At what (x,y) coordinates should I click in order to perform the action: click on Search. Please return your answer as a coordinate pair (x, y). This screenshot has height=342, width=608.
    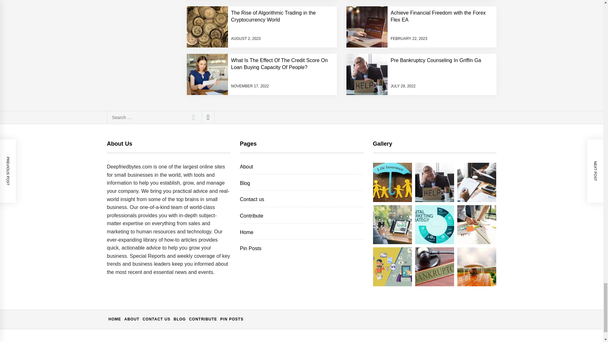
    Looking at the image, I should click on (193, 117).